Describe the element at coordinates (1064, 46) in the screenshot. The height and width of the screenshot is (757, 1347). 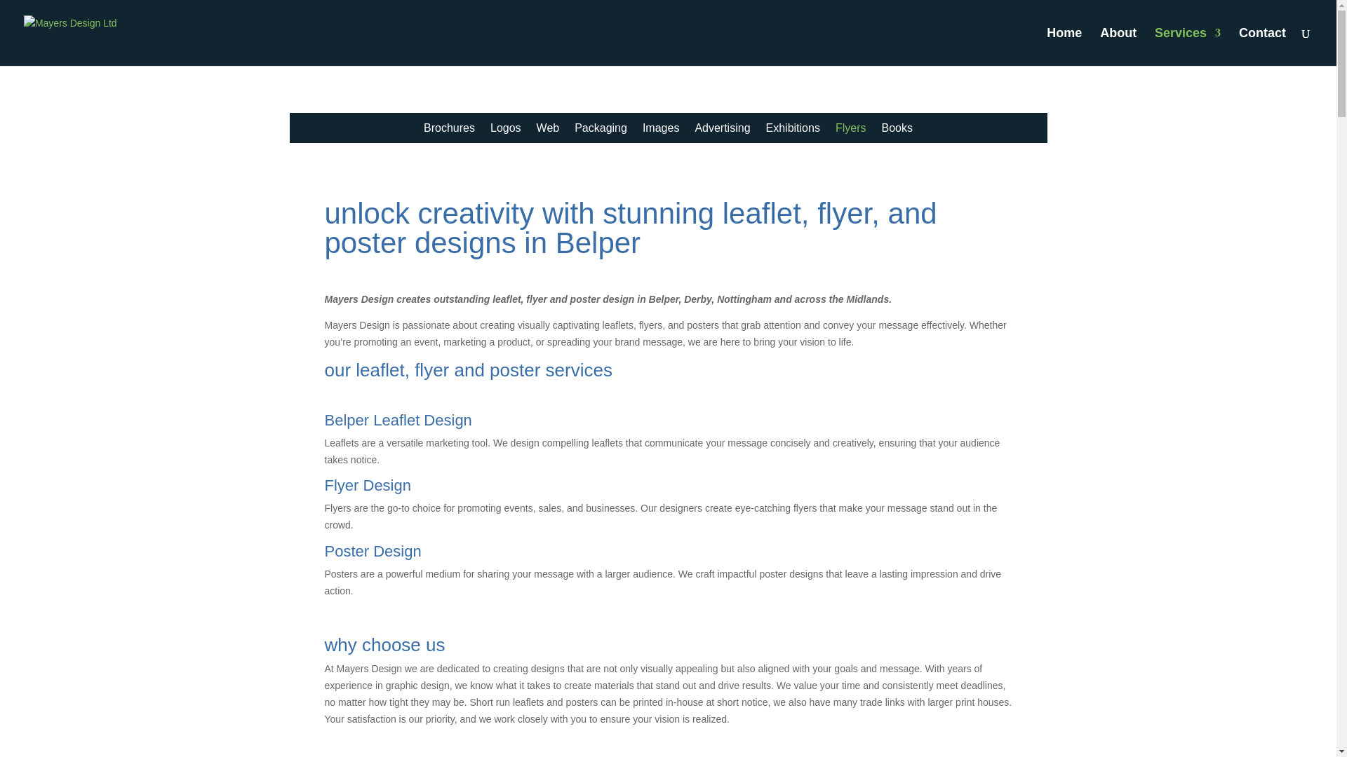
I see `Home` at that location.